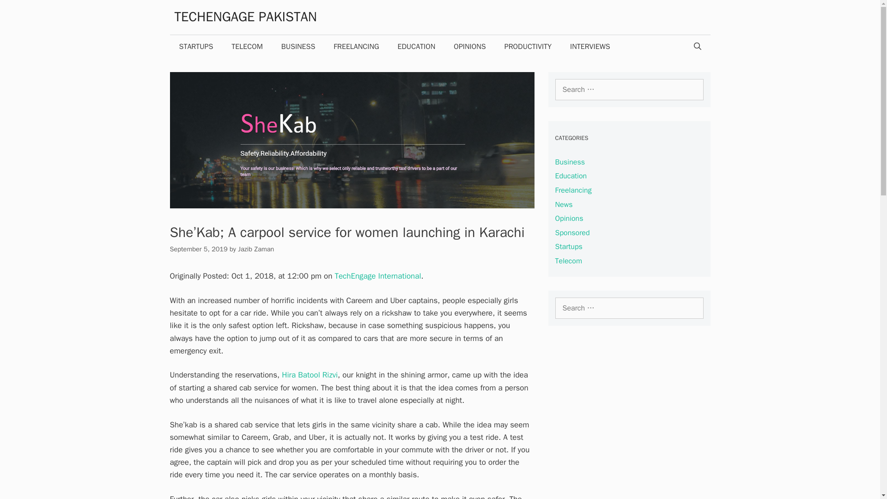  Describe the element at coordinates (571, 176) in the screenshot. I see `Education` at that location.